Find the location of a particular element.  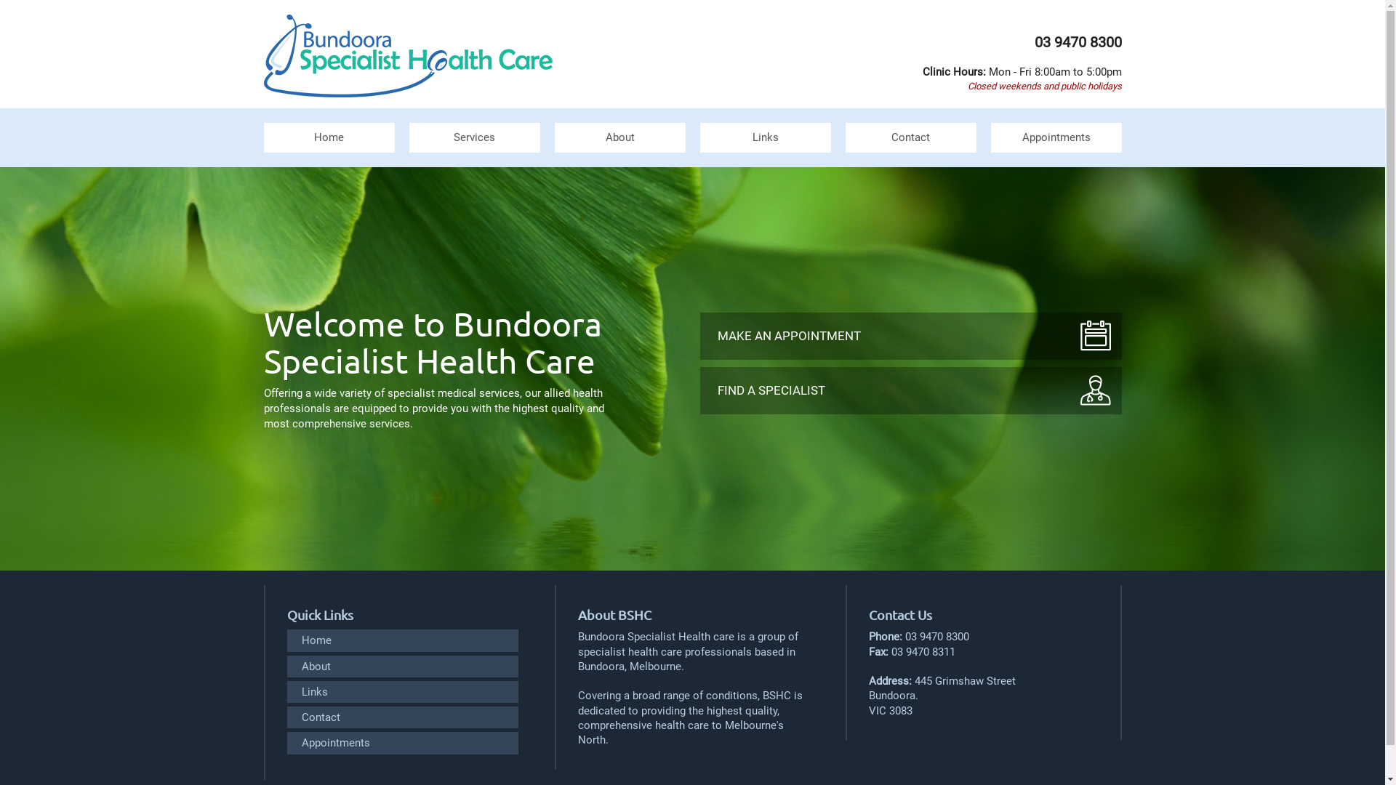

MAKE AN APPOINTMENT is located at coordinates (910, 336).